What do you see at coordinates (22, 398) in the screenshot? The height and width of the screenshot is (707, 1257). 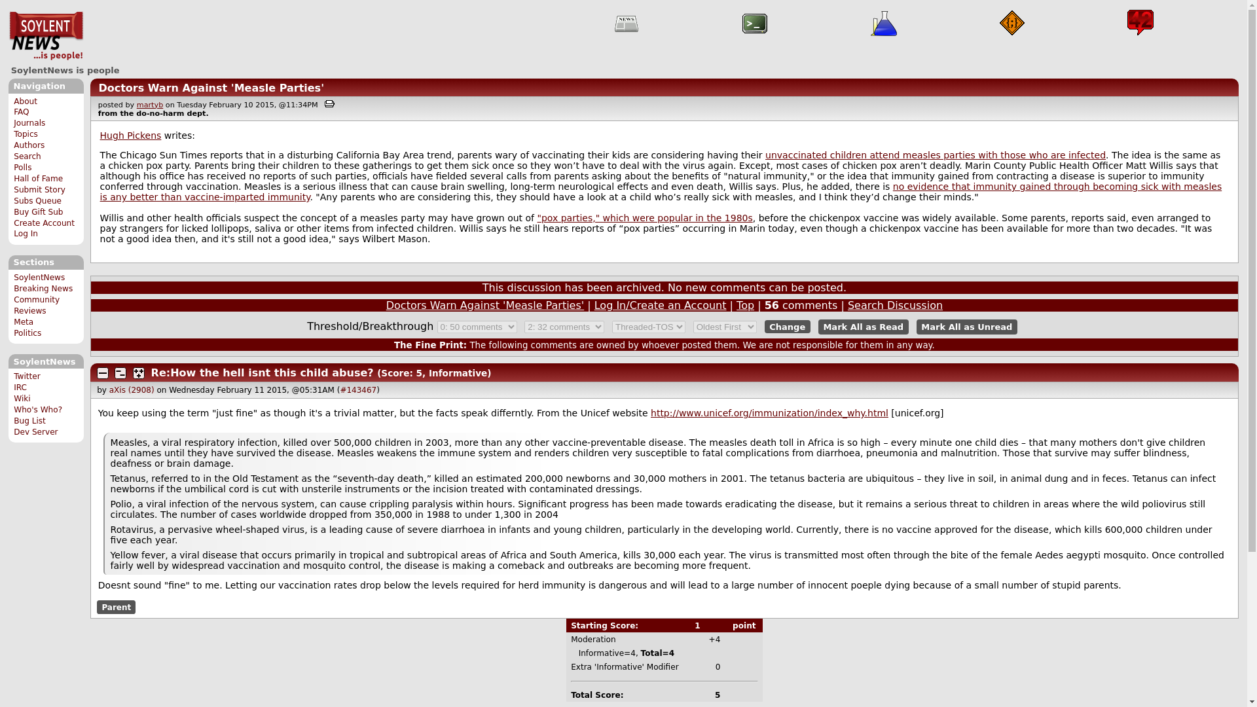 I see `Wiki` at bounding box center [22, 398].